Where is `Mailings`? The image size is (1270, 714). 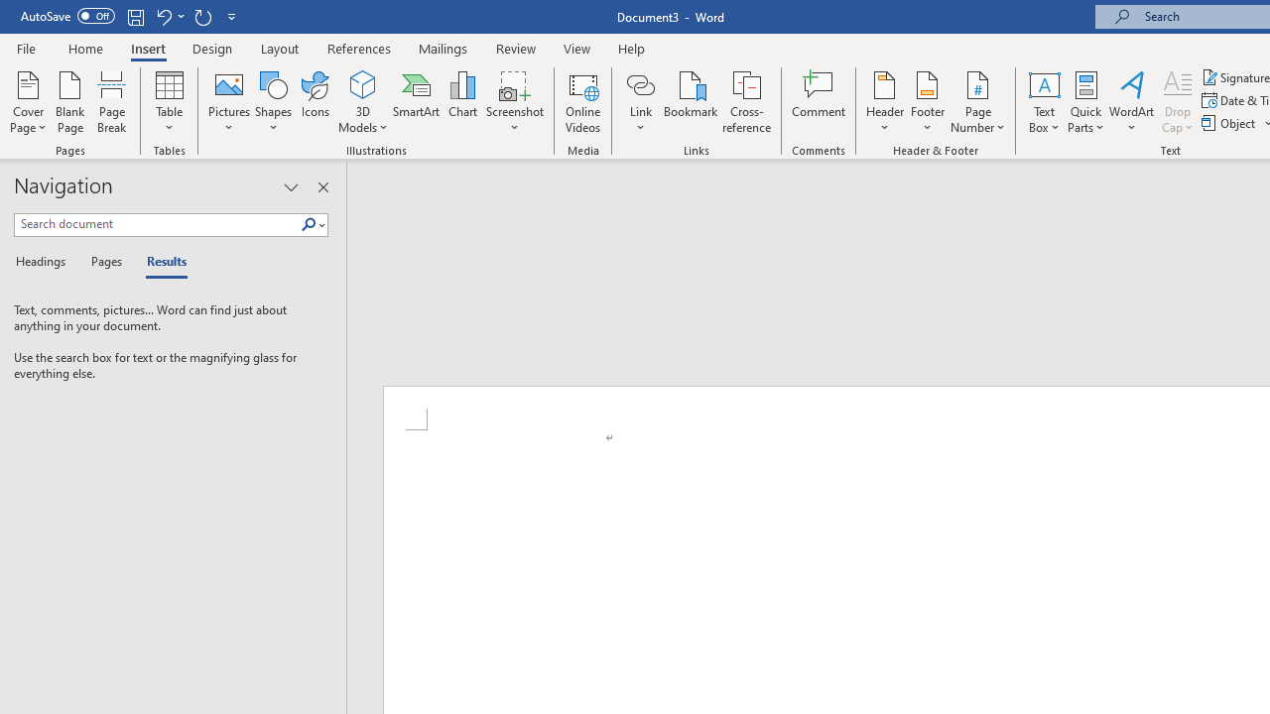
Mailings is located at coordinates (444, 48).